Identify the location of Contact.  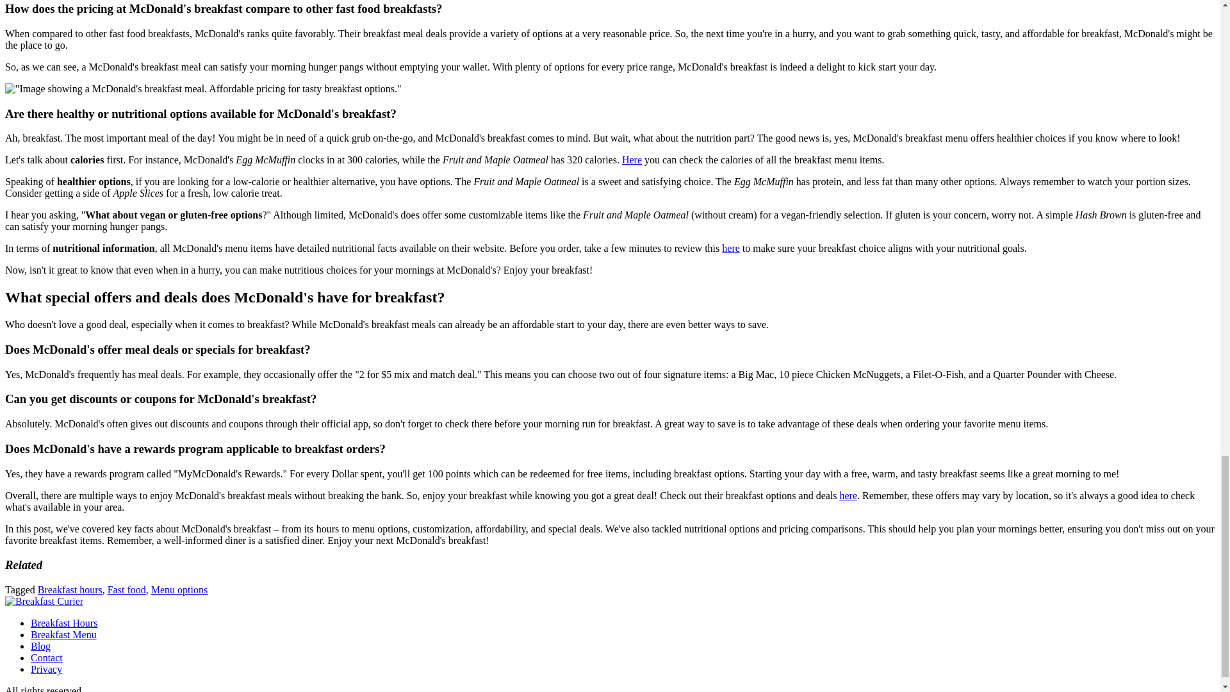
(46, 657).